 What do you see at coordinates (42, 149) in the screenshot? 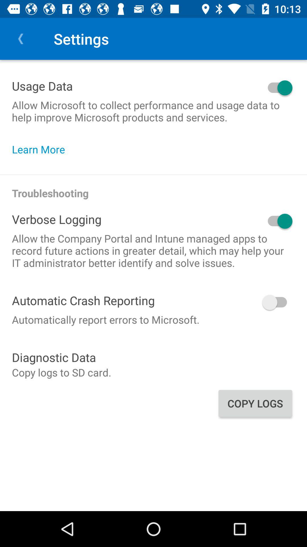
I see `flip to learn more` at bounding box center [42, 149].